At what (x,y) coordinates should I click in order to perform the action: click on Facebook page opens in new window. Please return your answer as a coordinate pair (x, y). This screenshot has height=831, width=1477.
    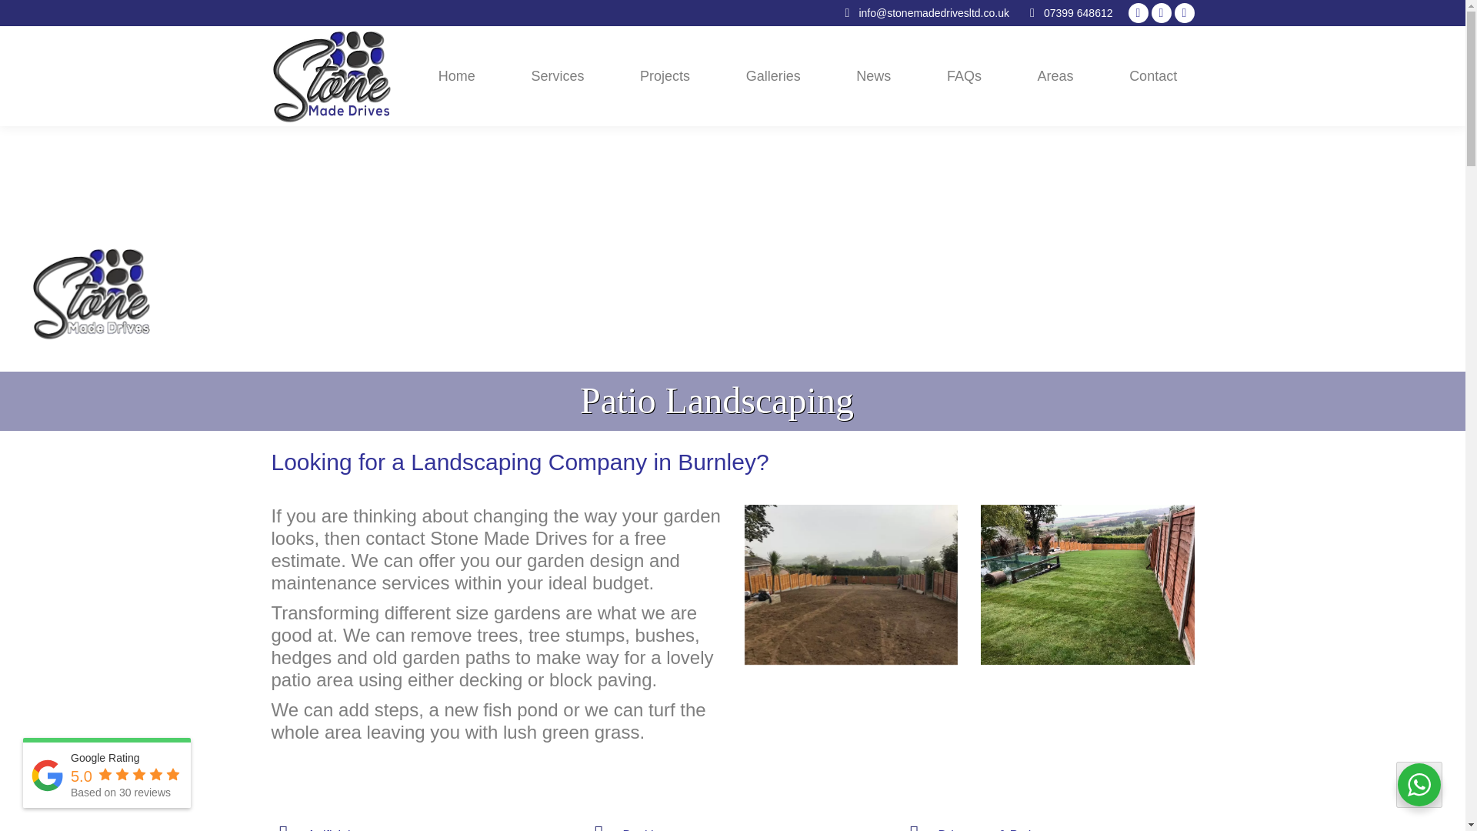
    Looking at the image, I should click on (1137, 13).